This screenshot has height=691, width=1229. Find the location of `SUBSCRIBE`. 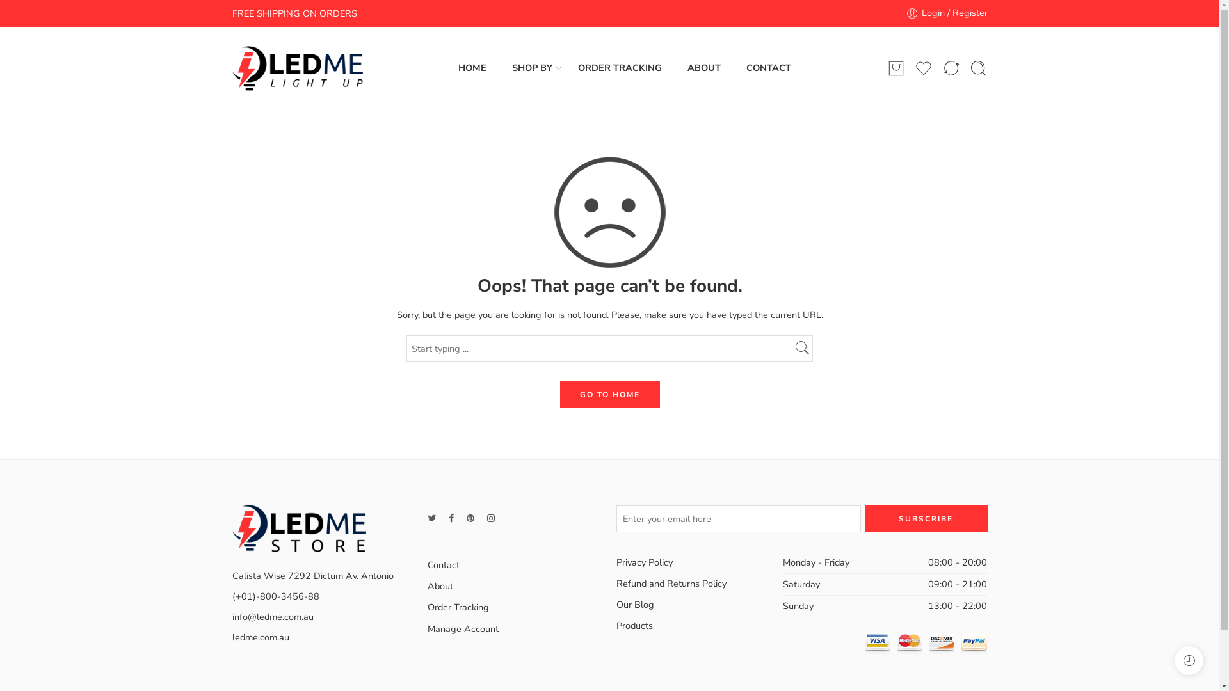

SUBSCRIBE is located at coordinates (926, 519).